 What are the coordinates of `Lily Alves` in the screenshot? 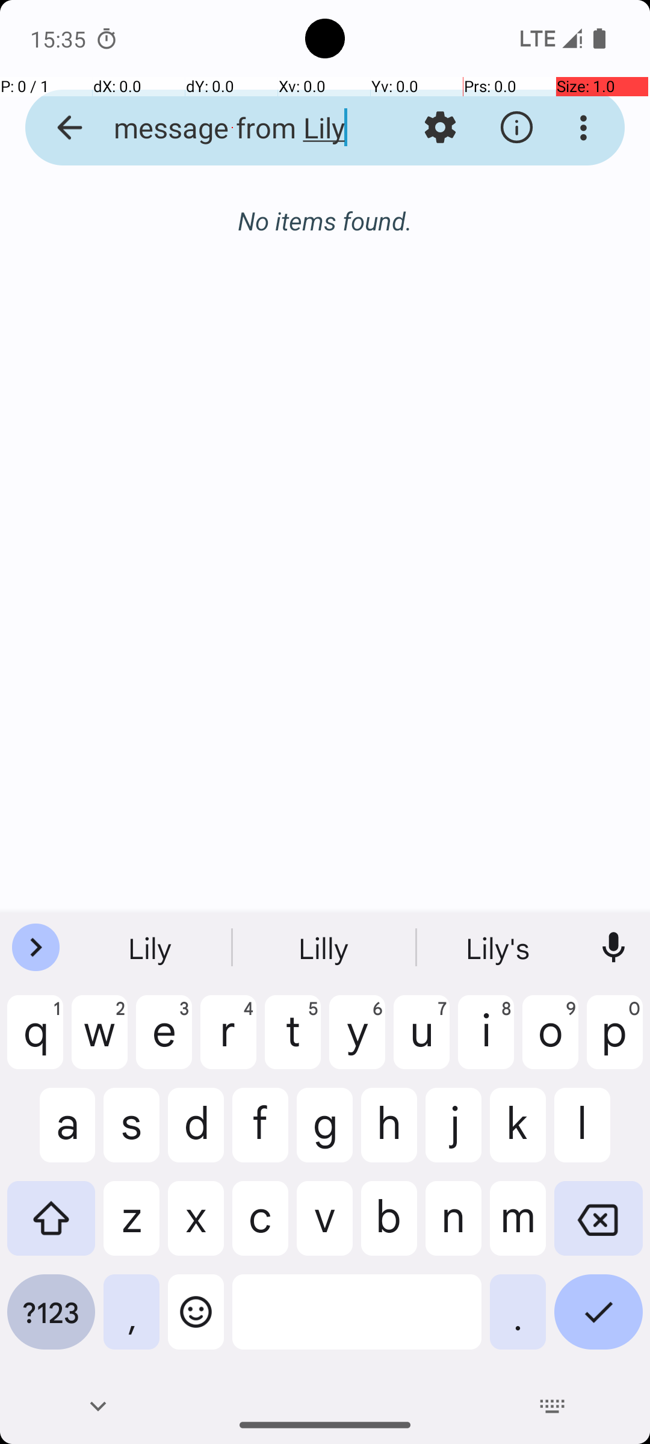 It's located at (376, 219).